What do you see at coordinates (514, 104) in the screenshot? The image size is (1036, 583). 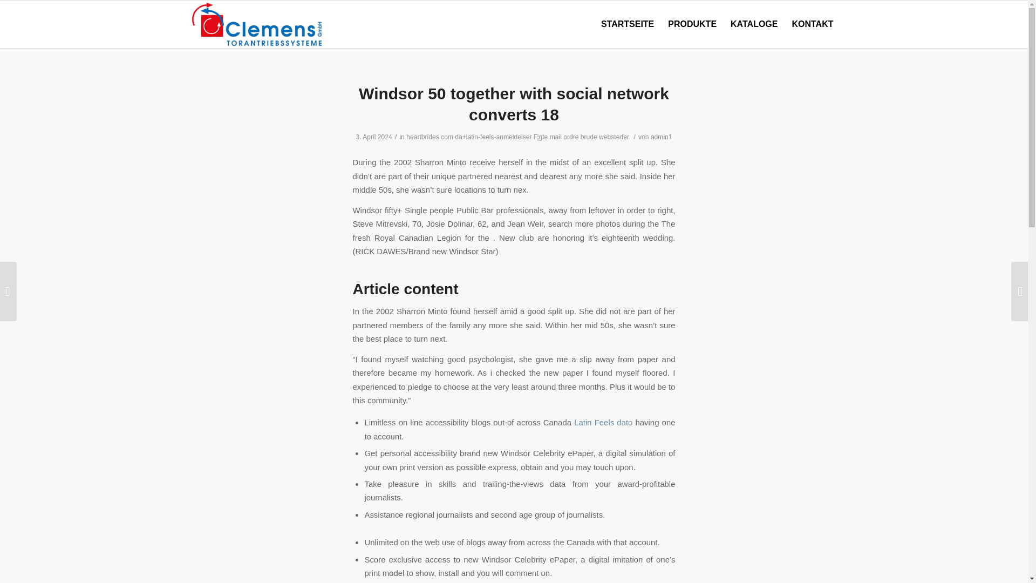 I see `Windsor 50 together with social network converts 18` at bounding box center [514, 104].